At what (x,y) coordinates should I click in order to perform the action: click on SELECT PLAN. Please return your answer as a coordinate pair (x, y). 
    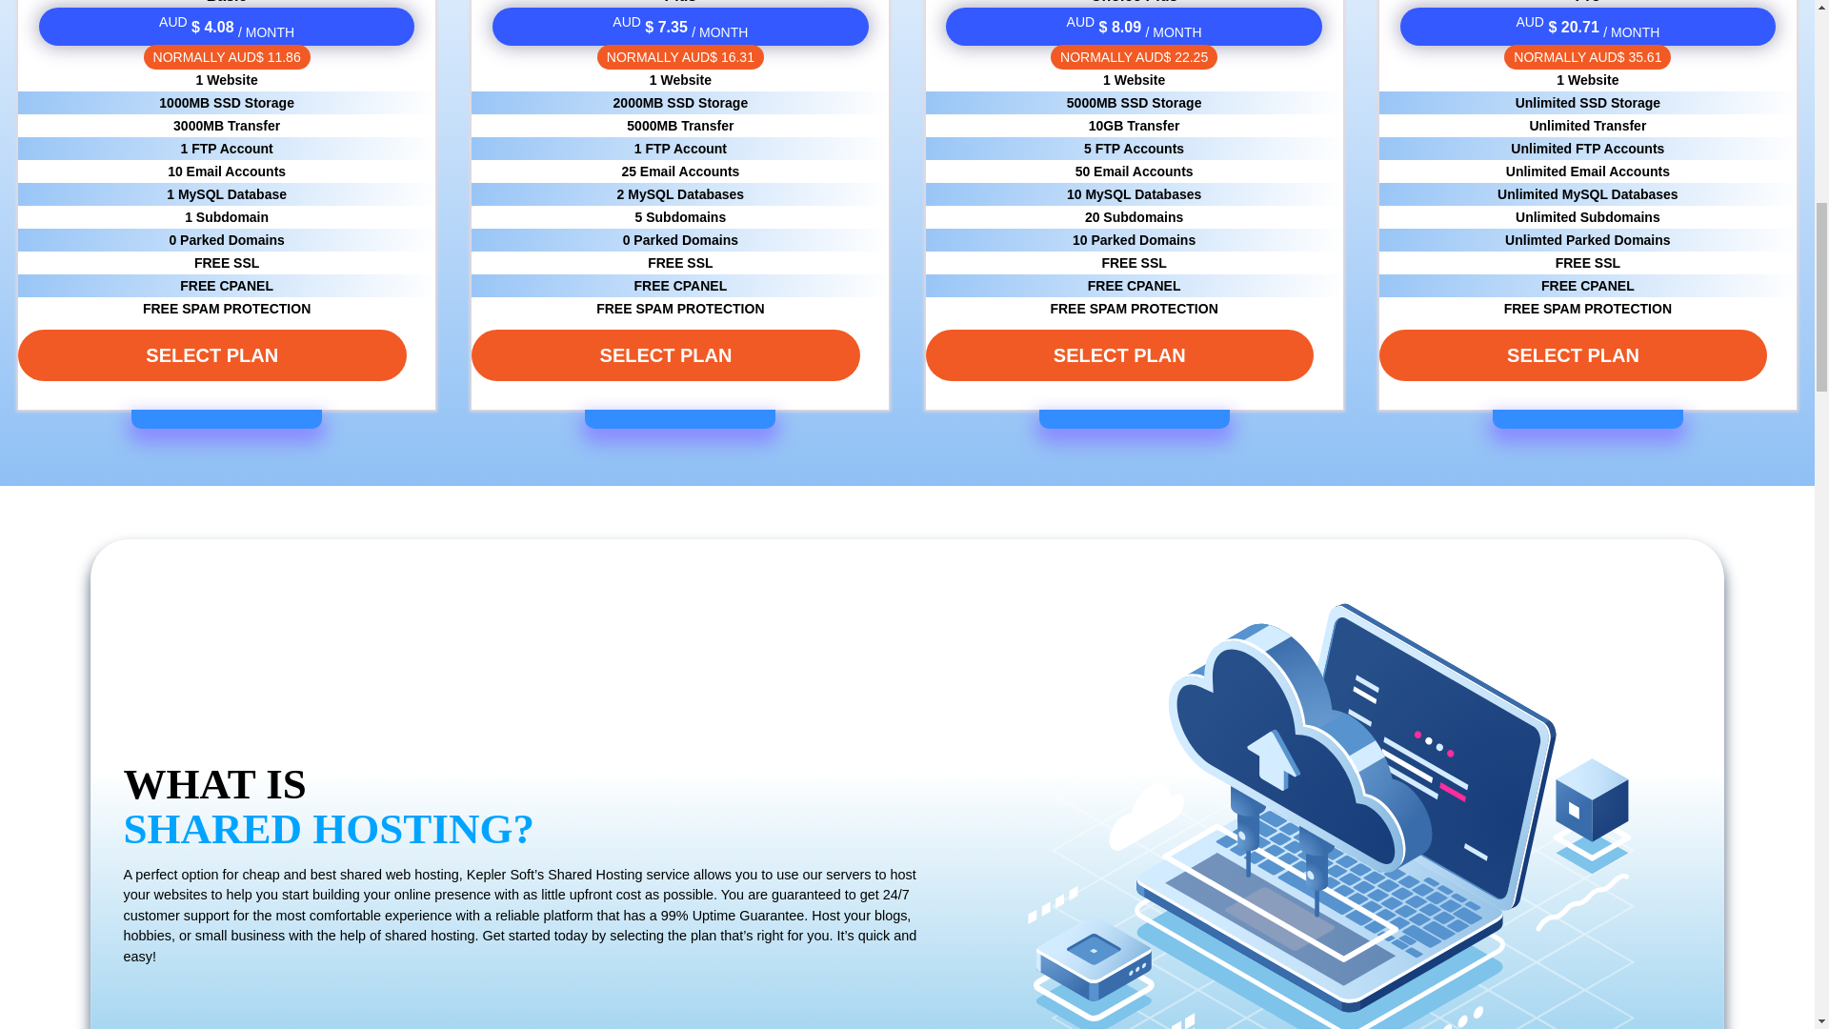
    Looking at the image, I should click on (665, 354).